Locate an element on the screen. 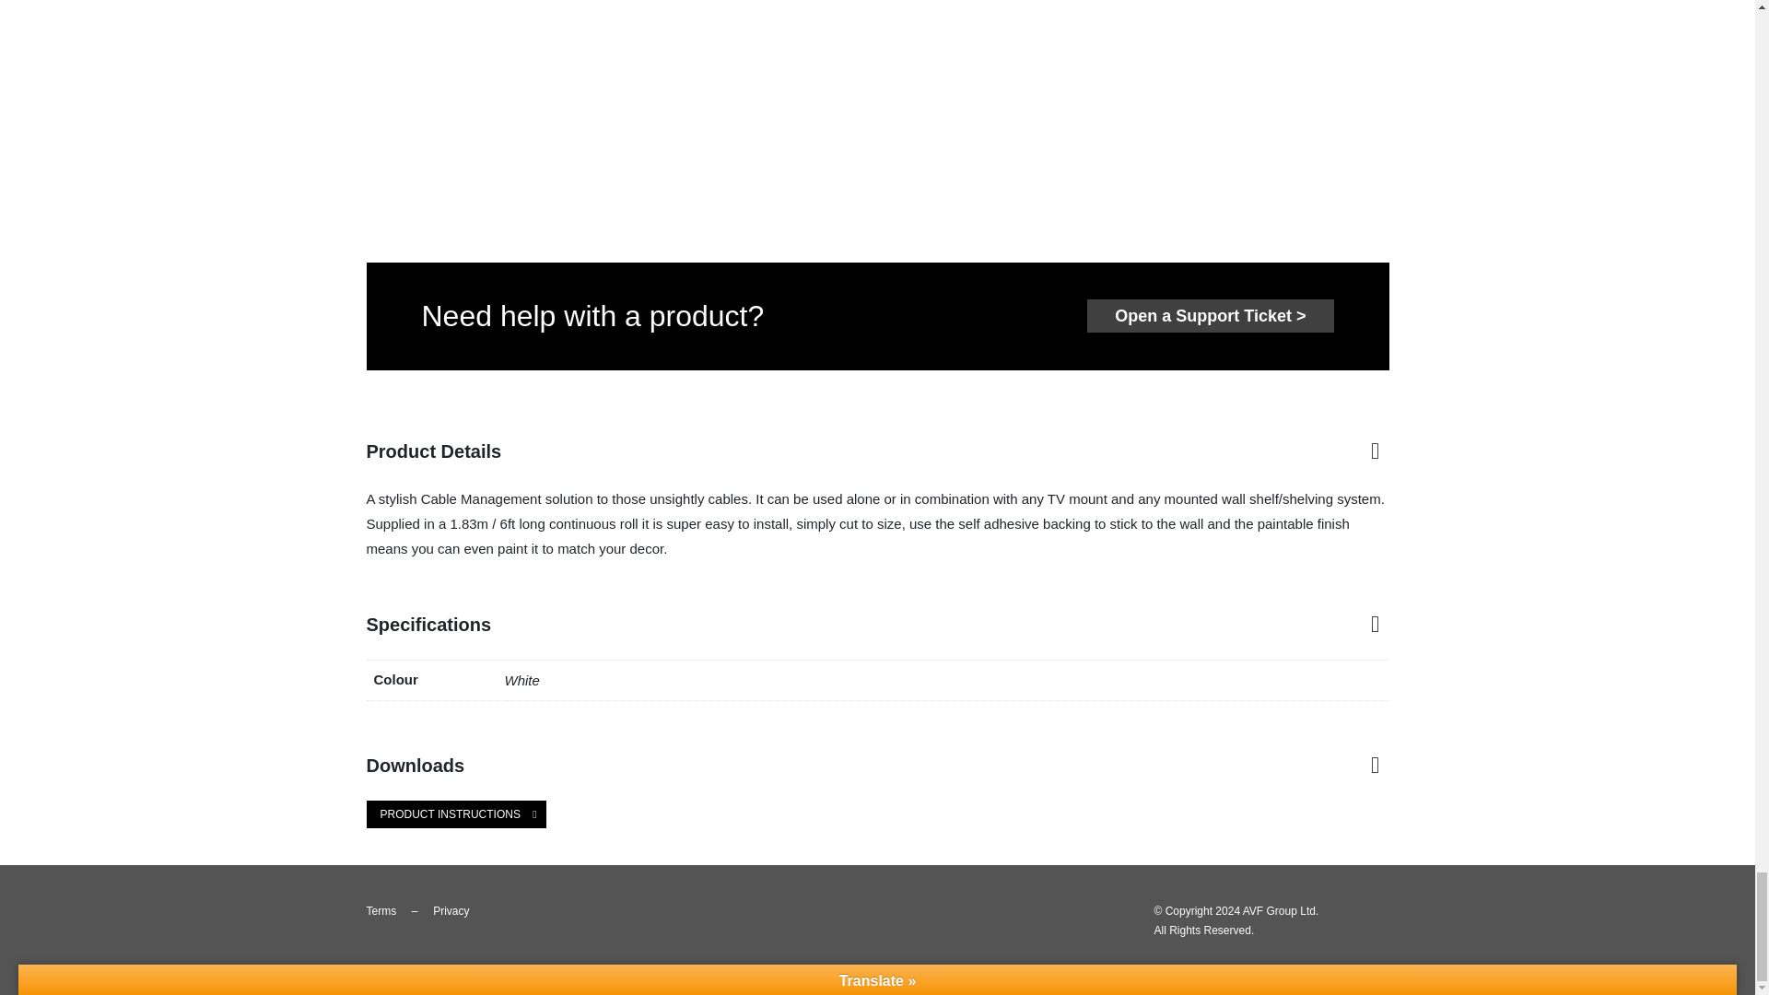  Privacy is located at coordinates (451, 910).